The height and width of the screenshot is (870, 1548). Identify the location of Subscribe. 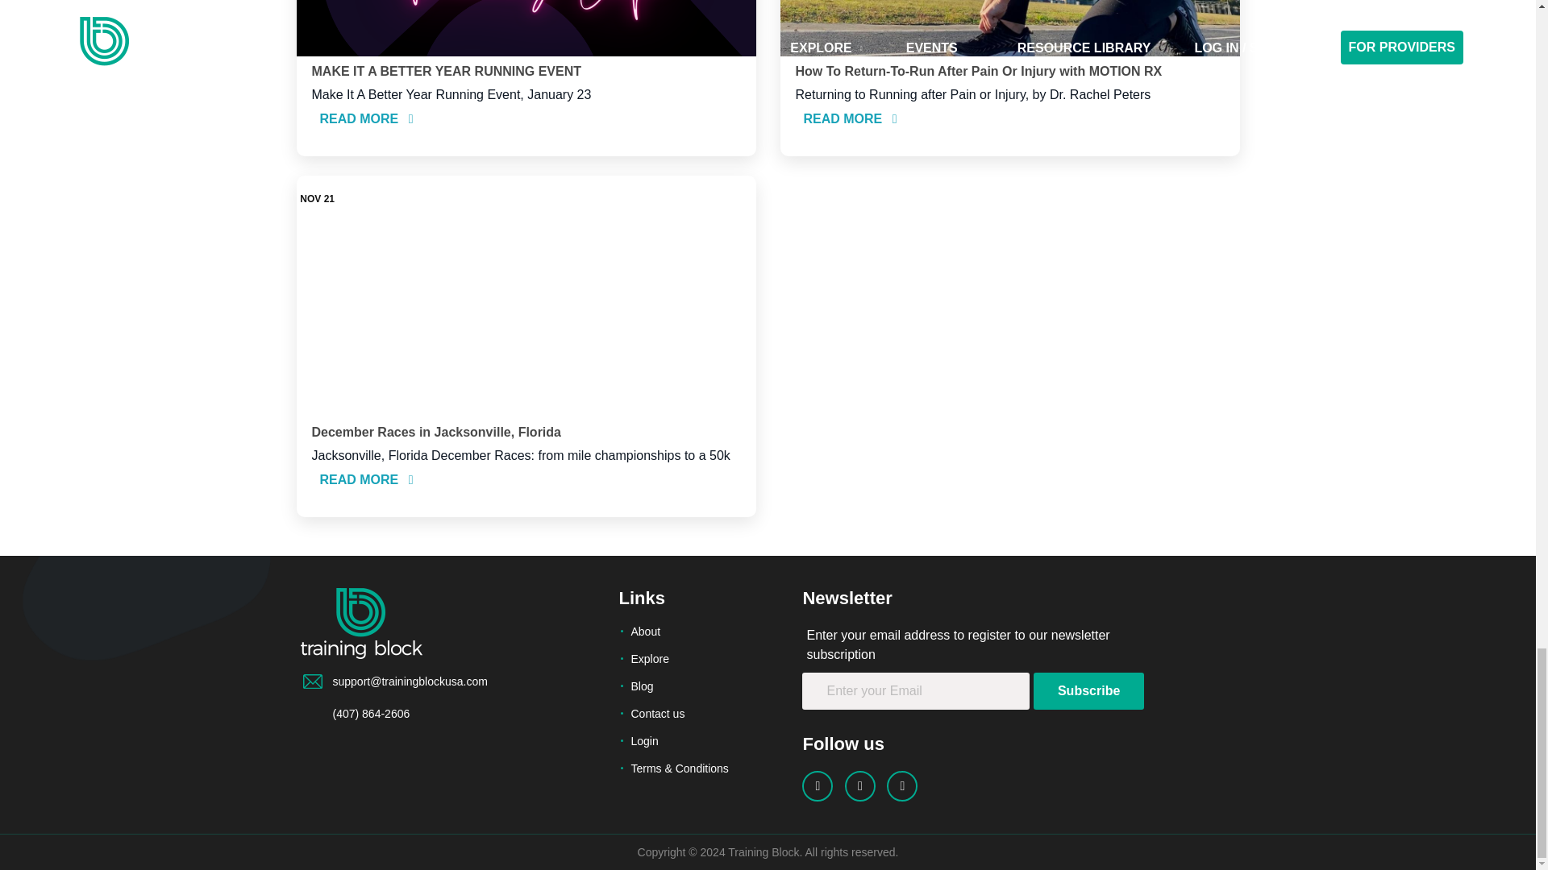
(1088, 691).